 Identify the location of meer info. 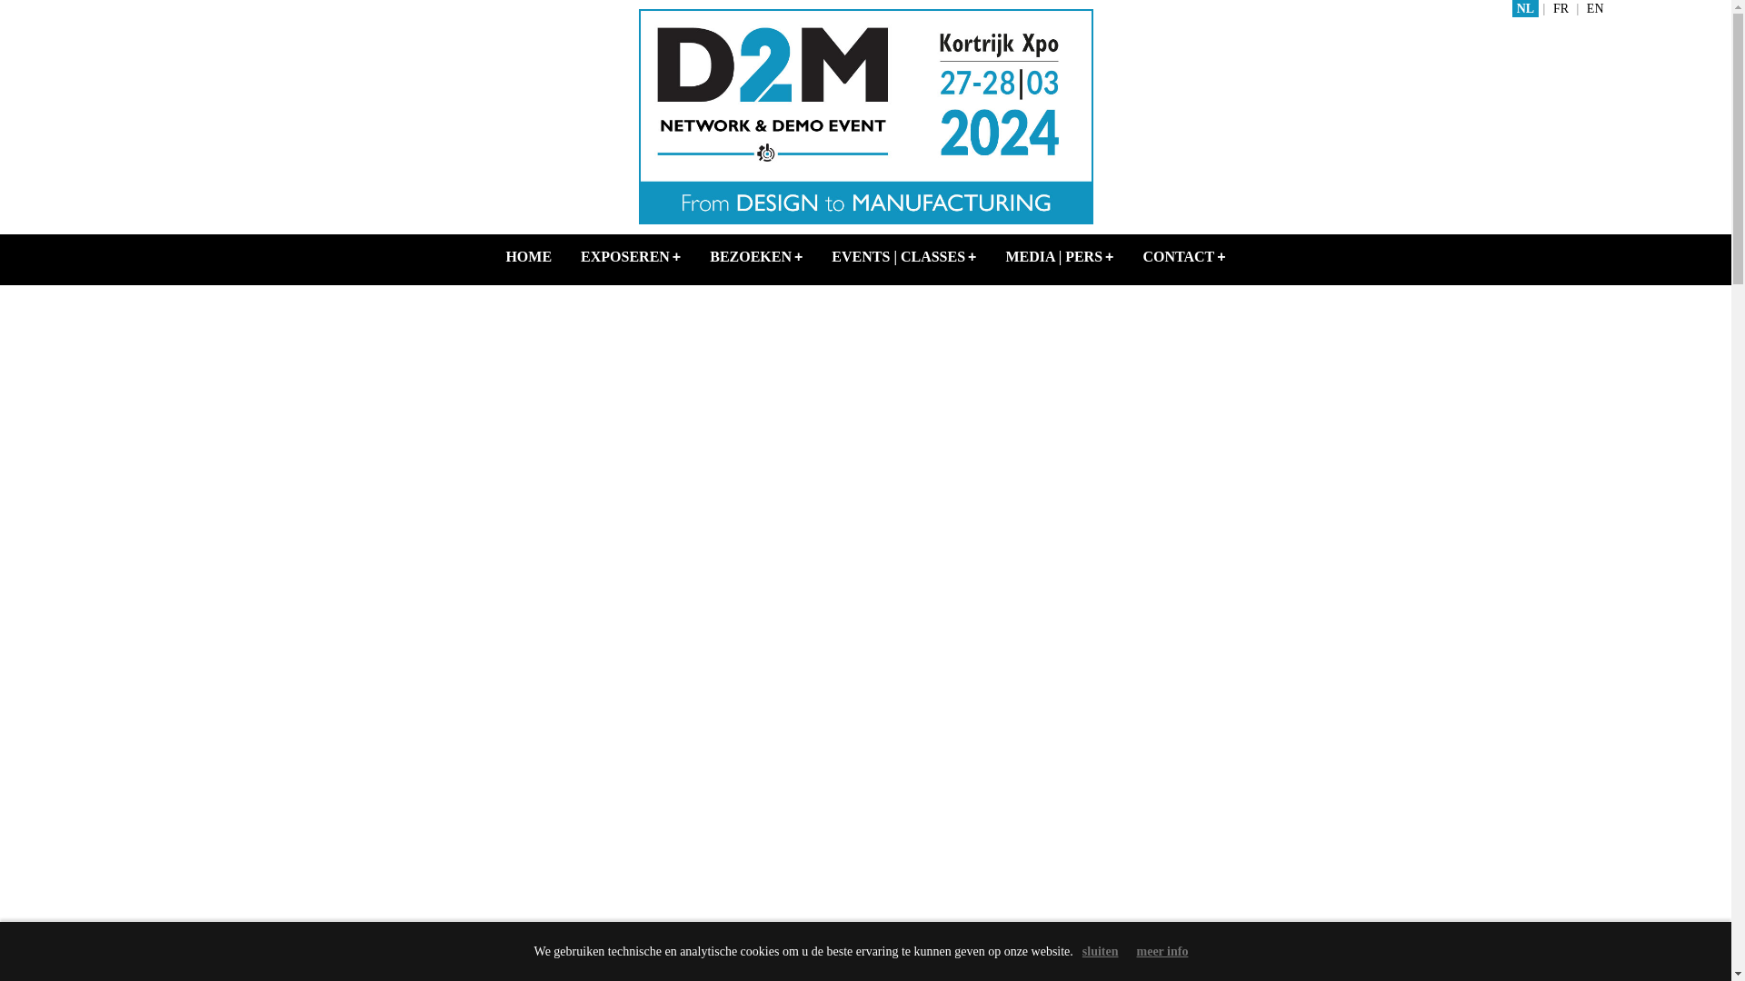
(1163, 952).